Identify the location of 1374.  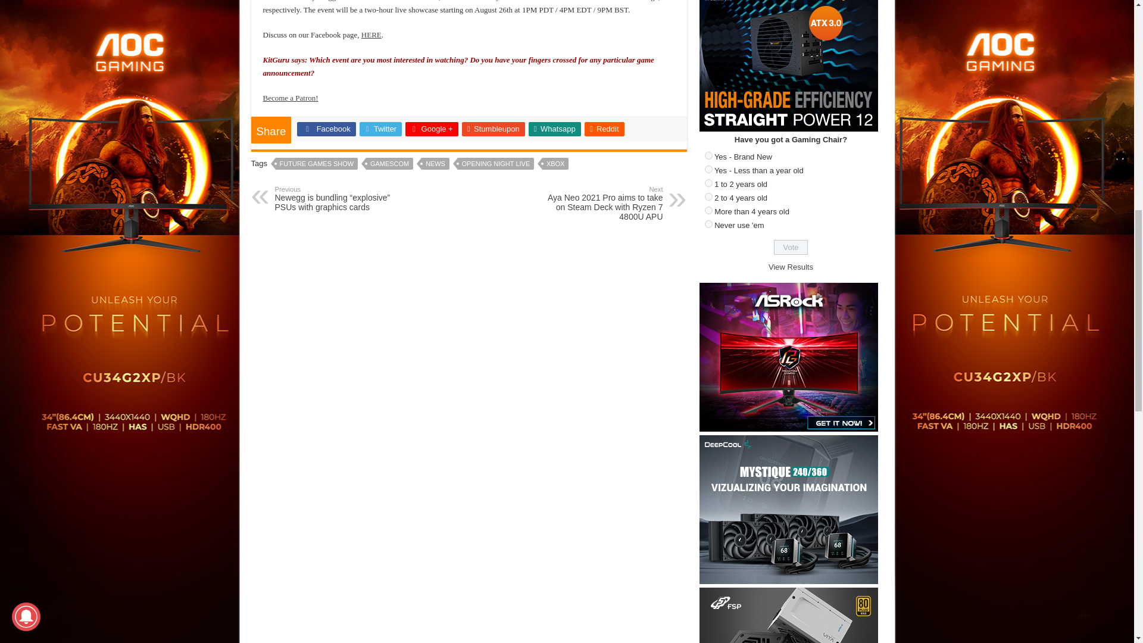
(708, 169).